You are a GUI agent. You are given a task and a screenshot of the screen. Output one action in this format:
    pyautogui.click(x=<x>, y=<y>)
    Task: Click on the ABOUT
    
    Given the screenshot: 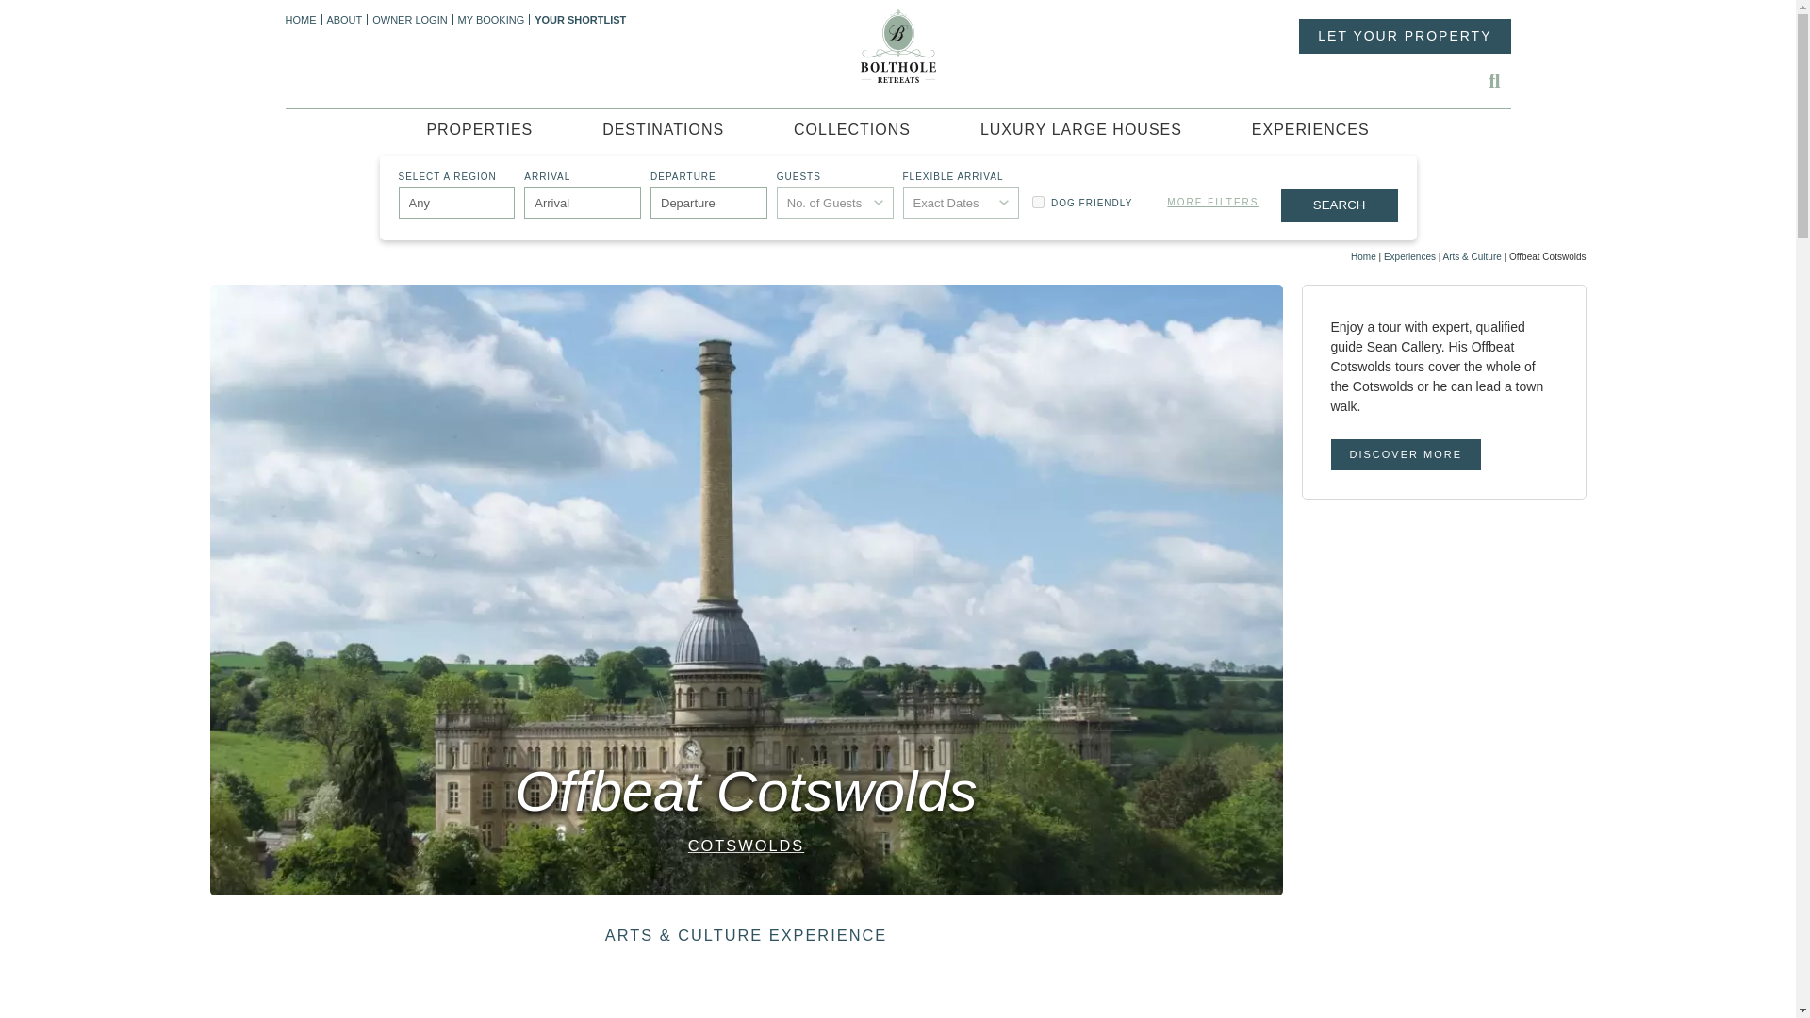 What is the action you would take?
    pyautogui.click(x=346, y=20)
    